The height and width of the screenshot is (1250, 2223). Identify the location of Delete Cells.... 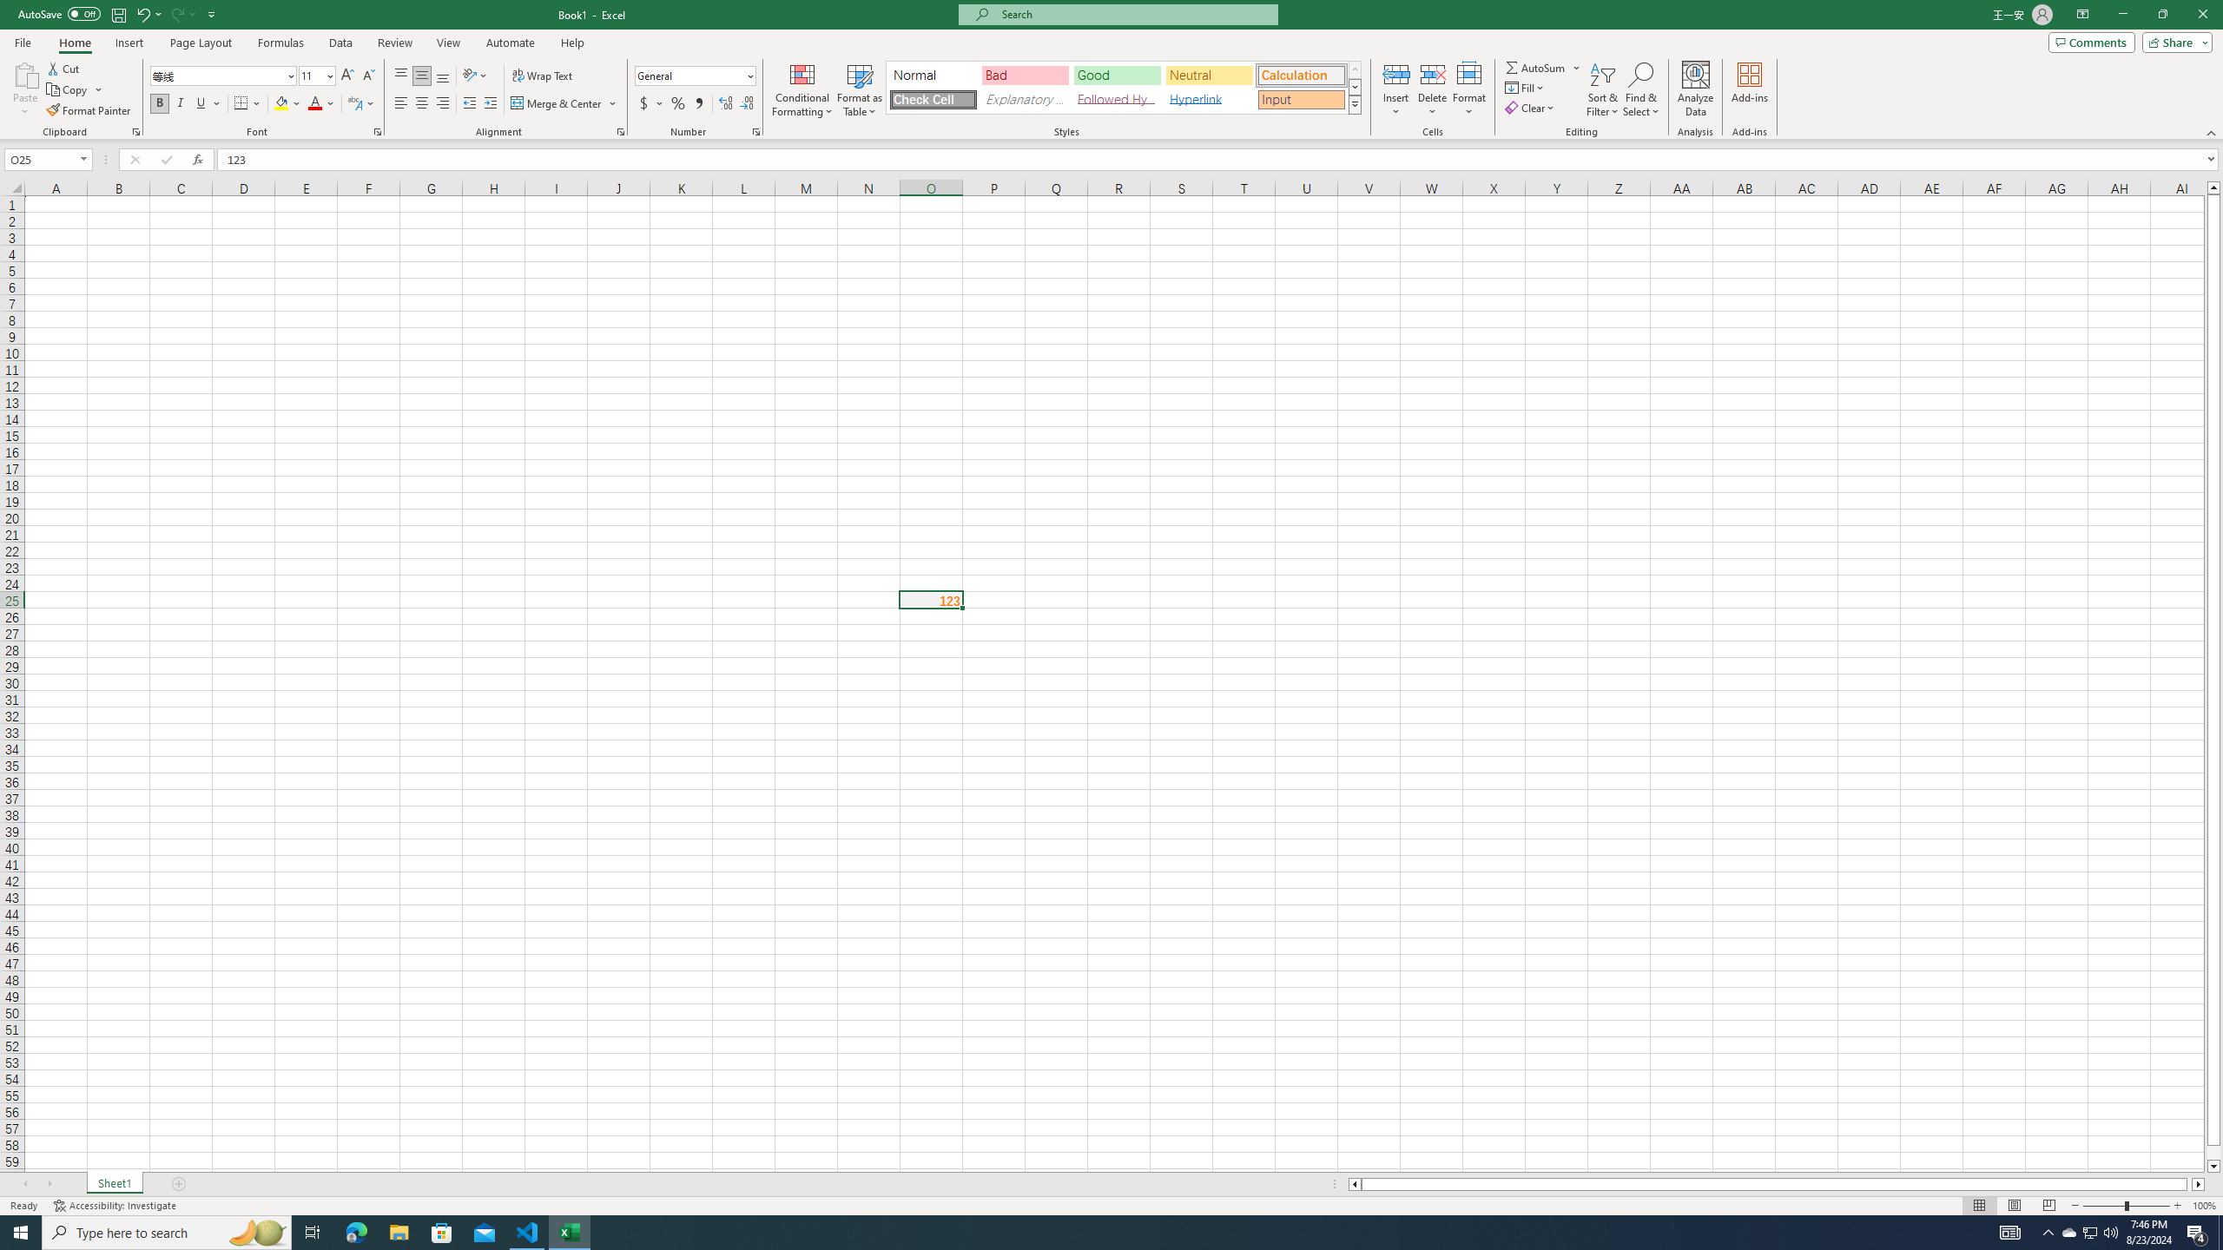
(1433, 74).